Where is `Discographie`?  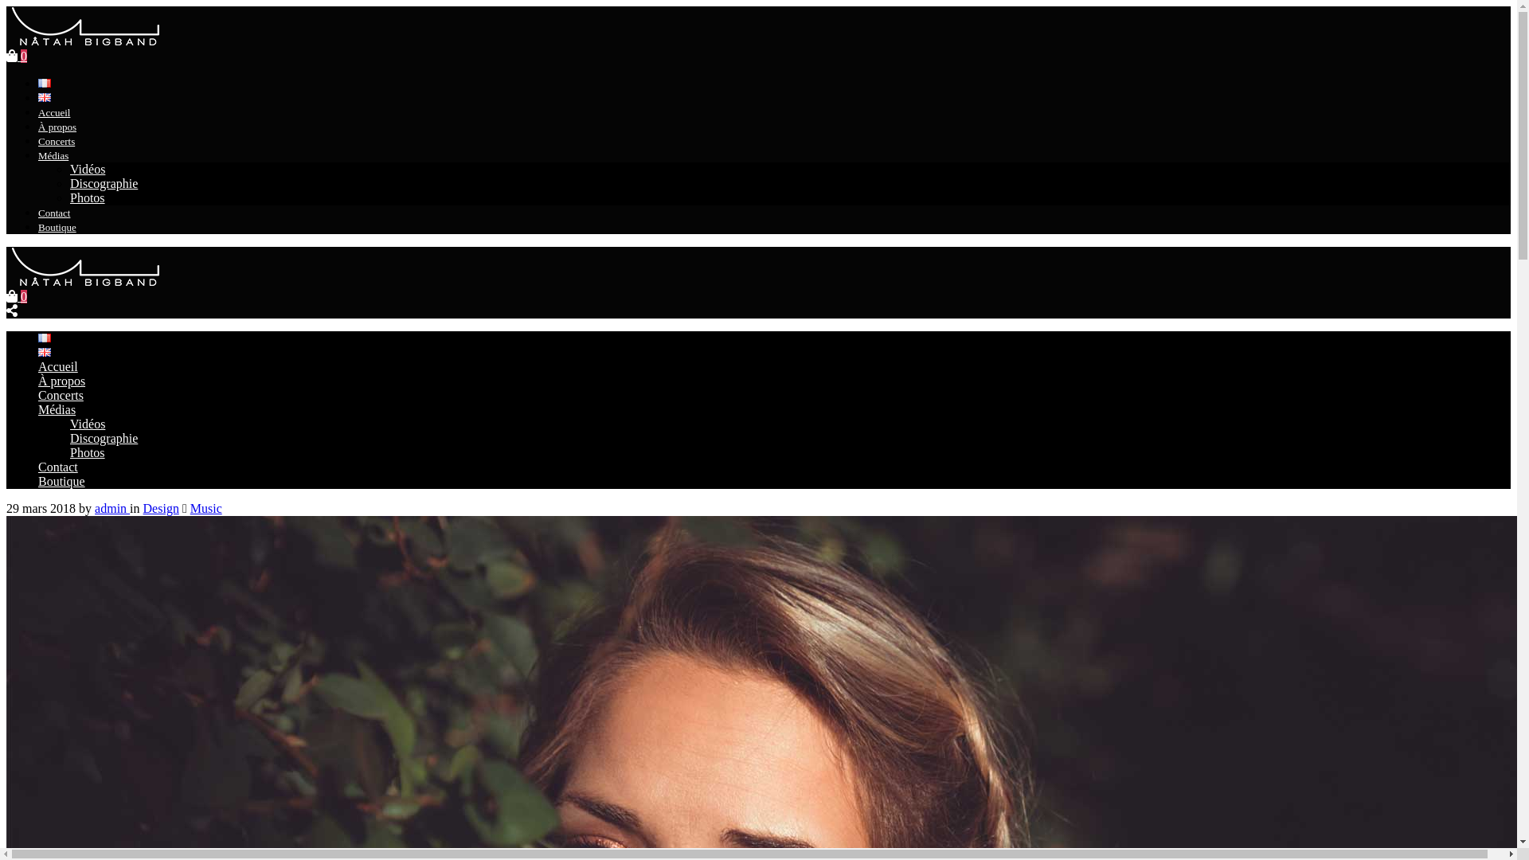
Discographie is located at coordinates (104, 183).